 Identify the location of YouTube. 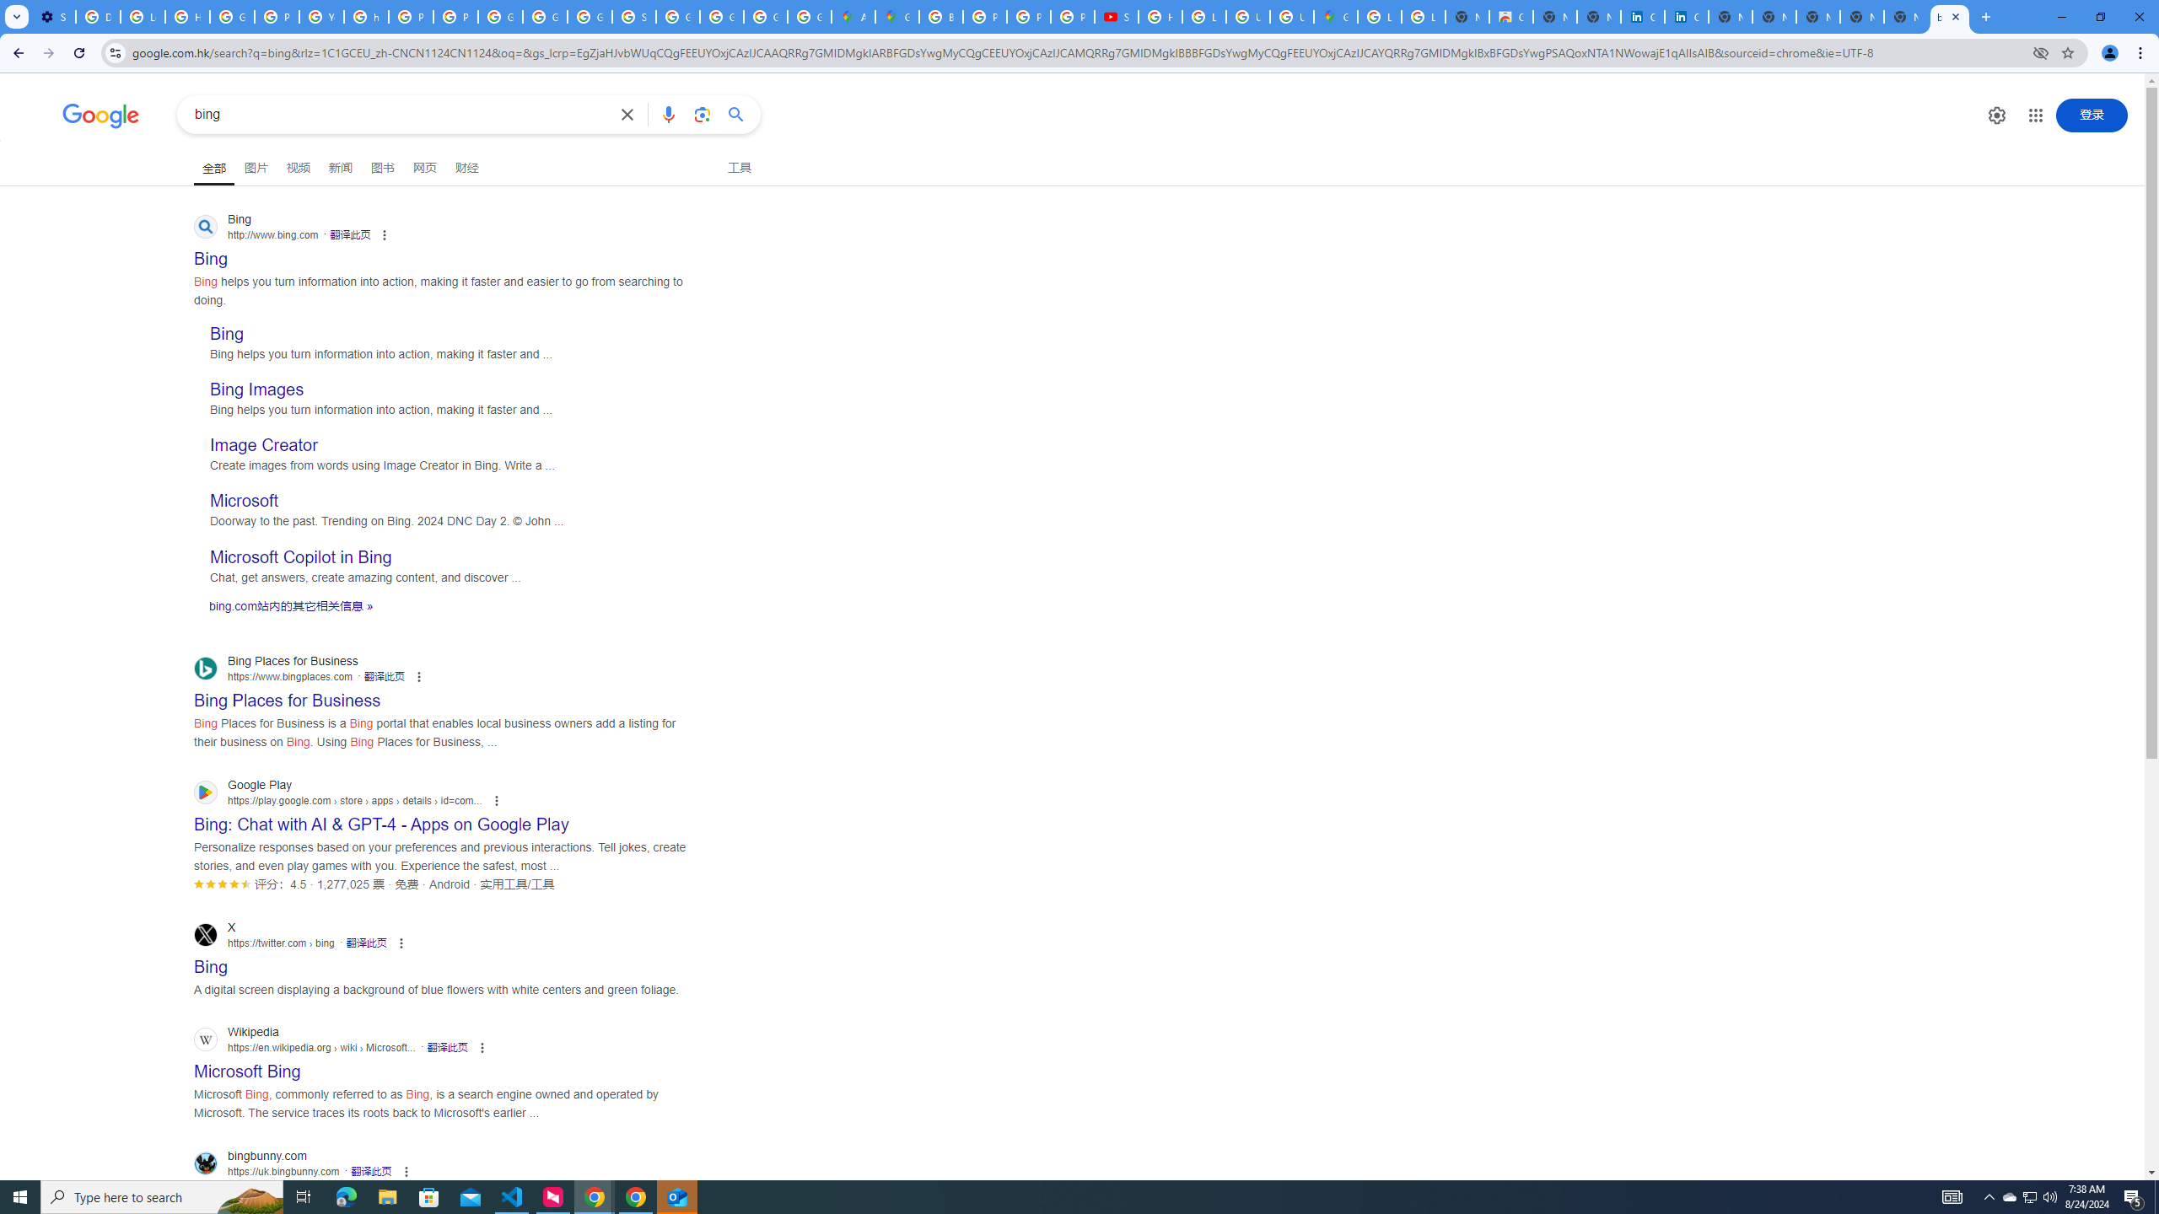
(321, 17).